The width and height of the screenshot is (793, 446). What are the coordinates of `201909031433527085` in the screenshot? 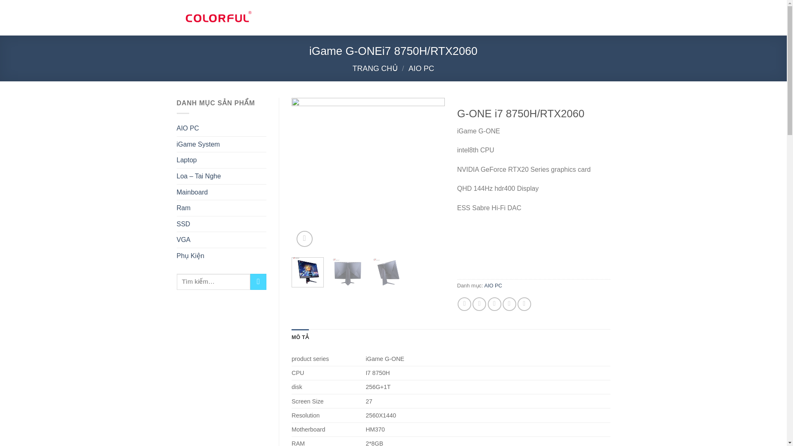 It's located at (521, 174).